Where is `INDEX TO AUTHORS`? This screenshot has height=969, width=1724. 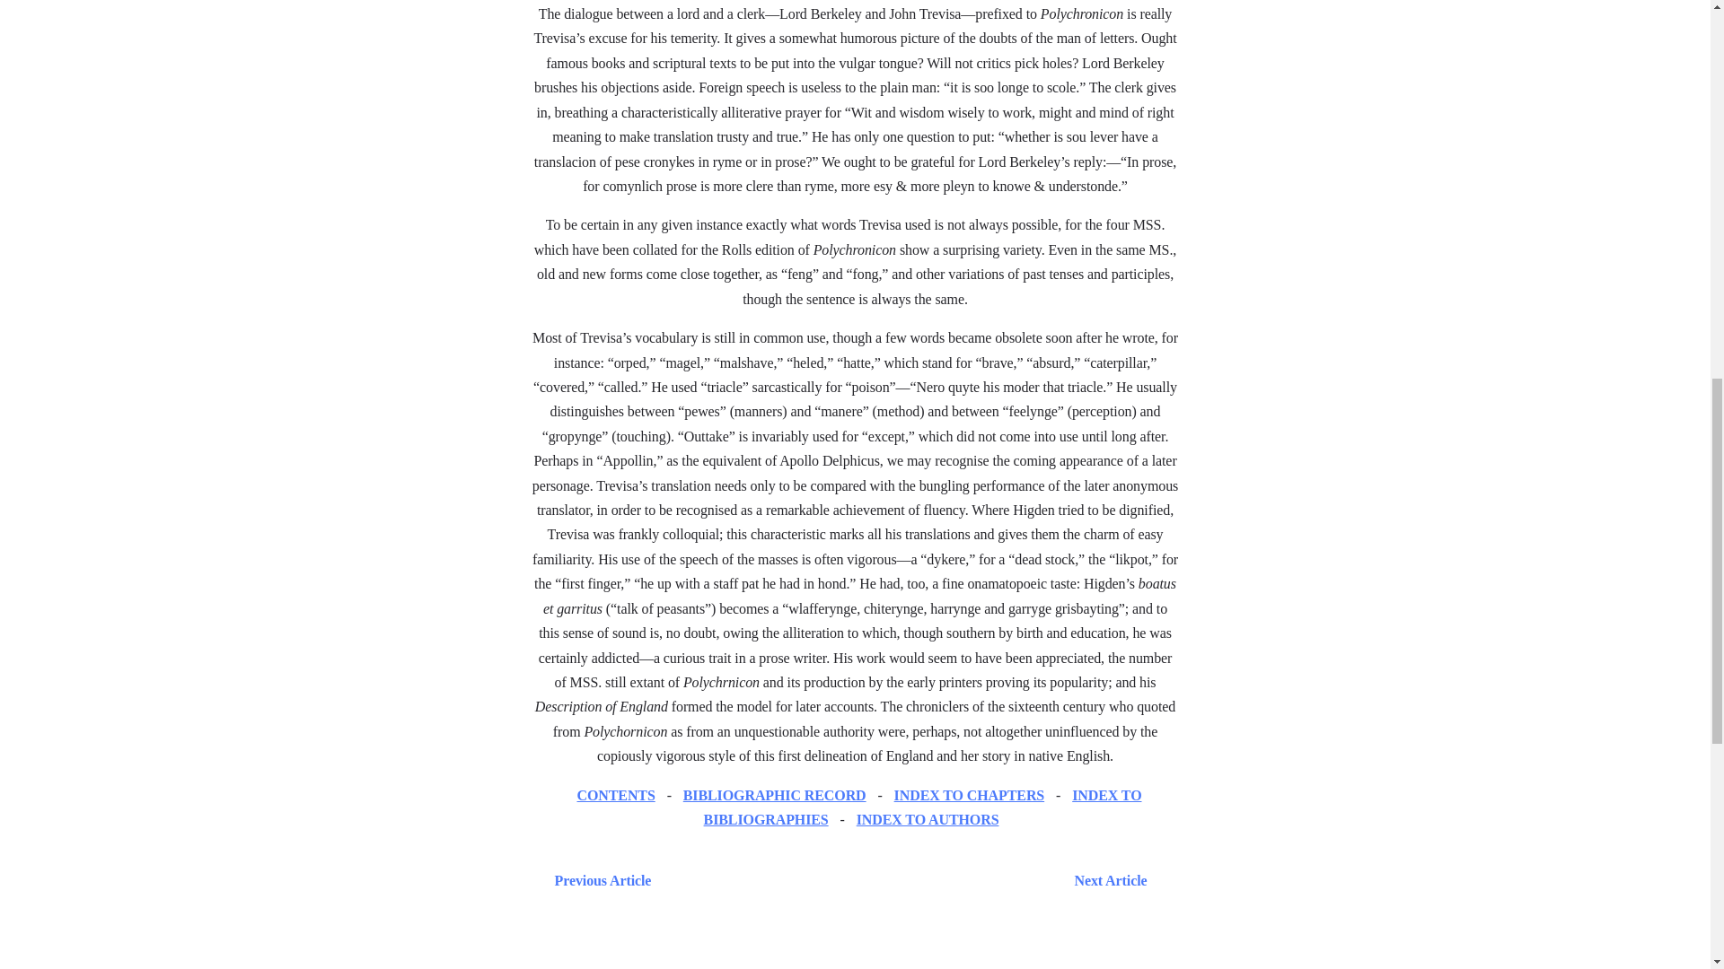
INDEX TO AUTHORS is located at coordinates (928, 820).